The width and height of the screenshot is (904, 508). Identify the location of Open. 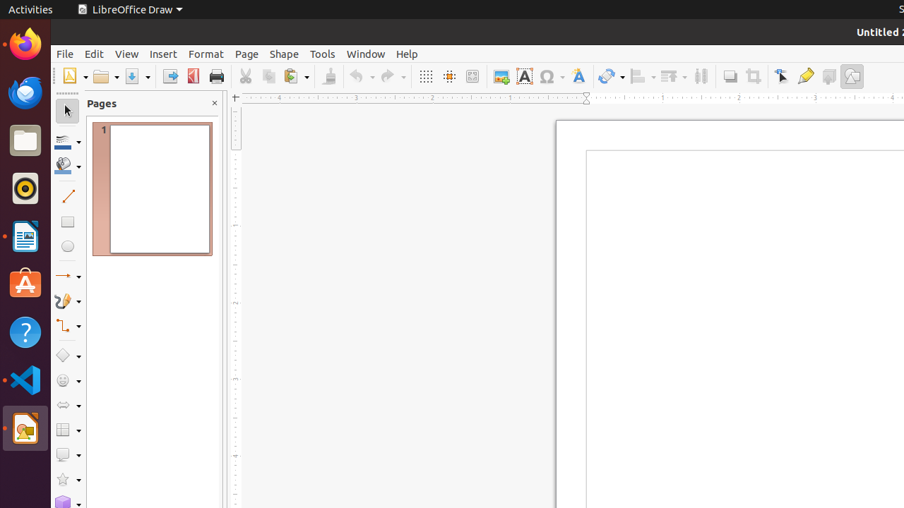
(106, 76).